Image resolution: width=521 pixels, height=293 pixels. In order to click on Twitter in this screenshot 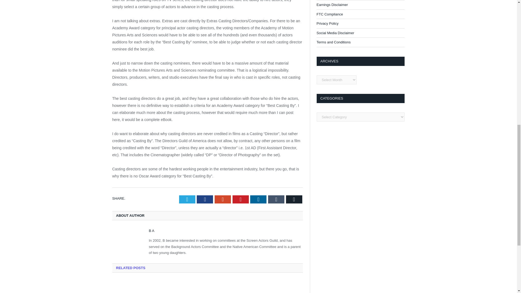, I will do `click(187, 199)`.